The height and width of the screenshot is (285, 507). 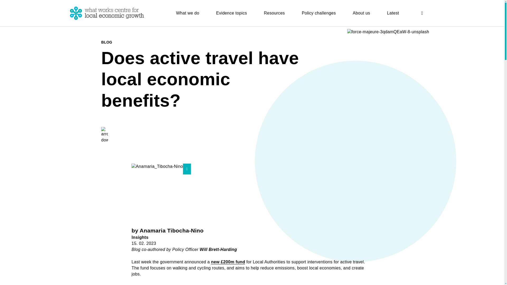 What do you see at coordinates (318, 13) in the screenshot?
I see `Policy challenges` at bounding box center [318, 13].